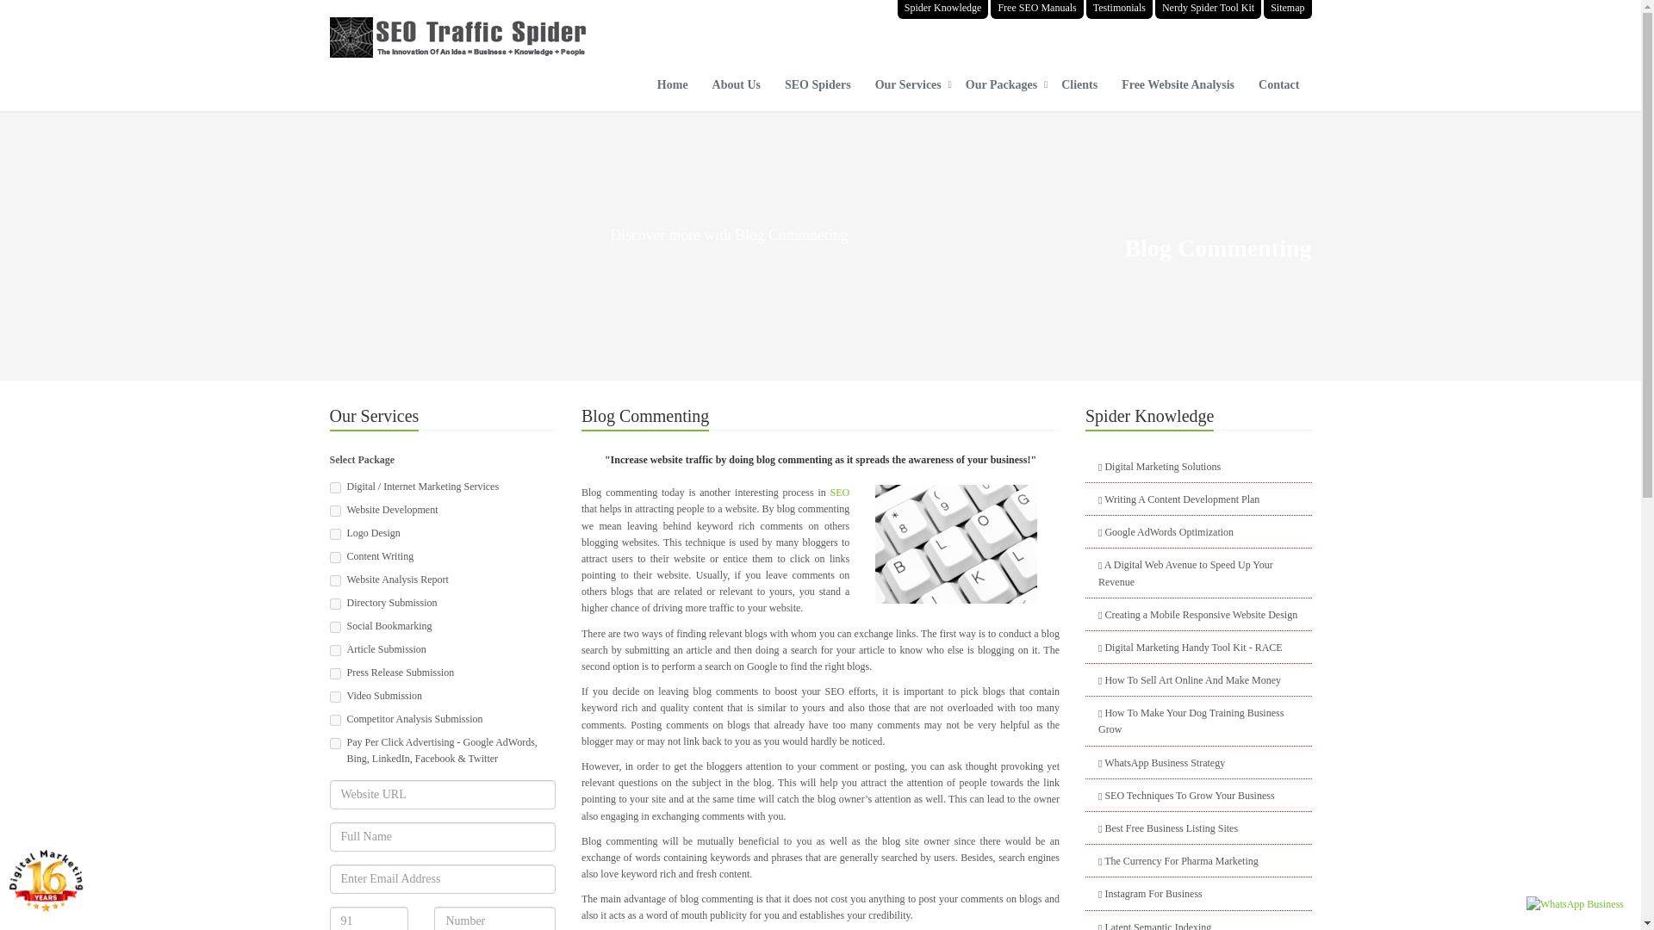  What do you see at coordinates (1079, 90) in the screenshot?
I see `Clients` at bounding box center [1079, 90].